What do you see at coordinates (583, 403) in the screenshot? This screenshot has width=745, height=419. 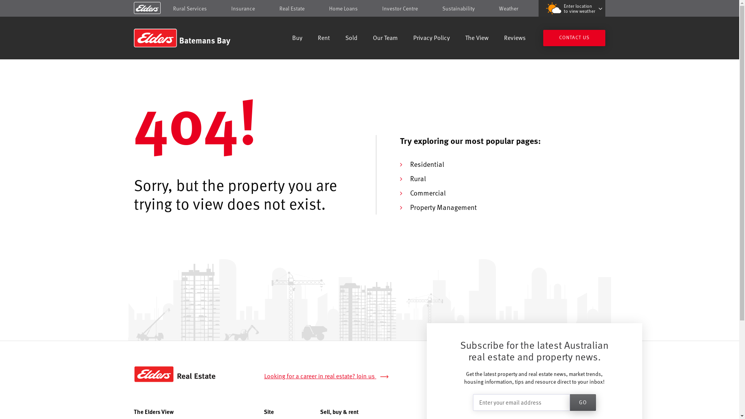 I see `Go` at bounding box center [583, 403].